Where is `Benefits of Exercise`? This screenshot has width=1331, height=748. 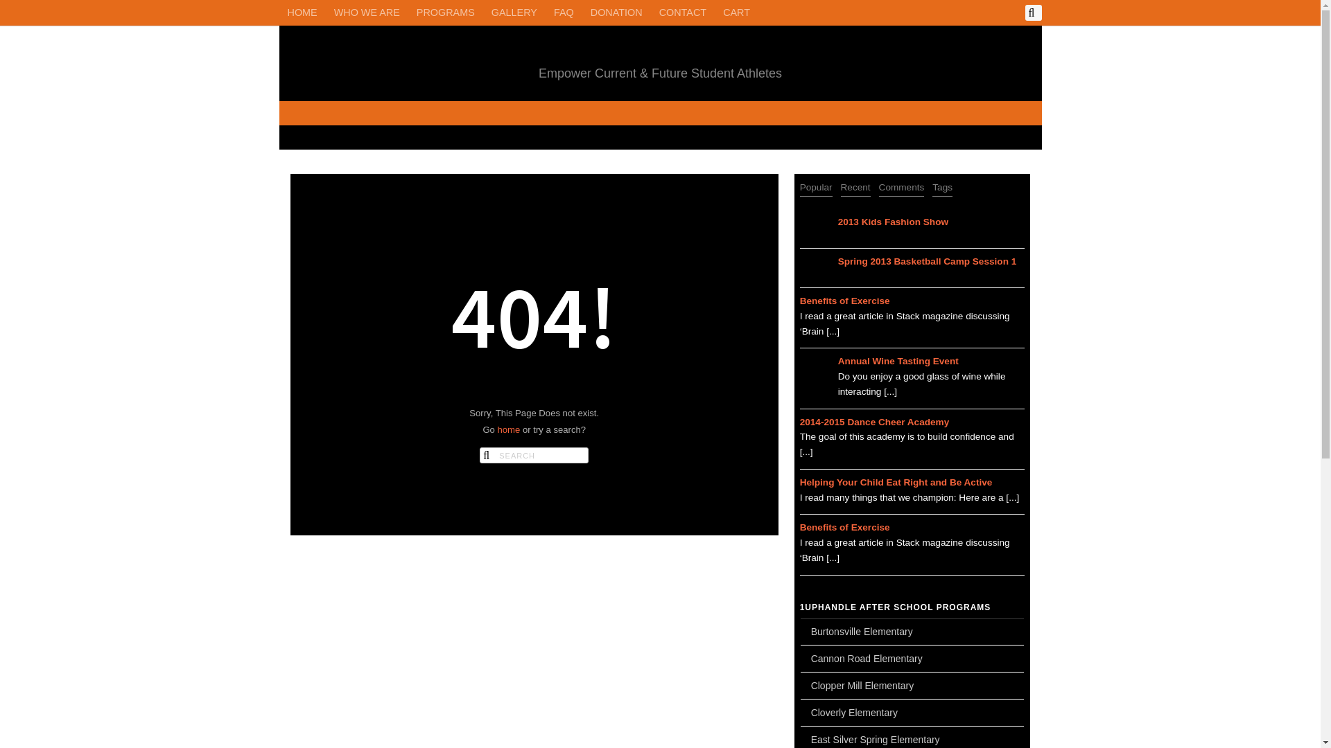 Benefits of Exercise is located at coordinates (912, 301).